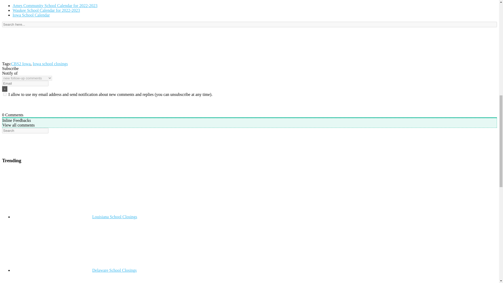 The height and width of the screenshot is (283, 503). What do you see at coordinates (55, 6) in the screenshot?
I see `Ames Community School Calendar for 2022-2023` at bounding box center [55, 6].